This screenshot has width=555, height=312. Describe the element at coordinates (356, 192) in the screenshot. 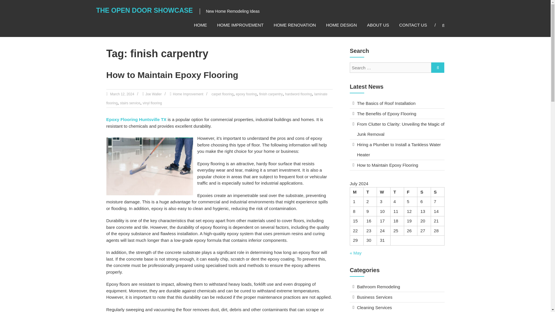

I see `Monday` at that location.